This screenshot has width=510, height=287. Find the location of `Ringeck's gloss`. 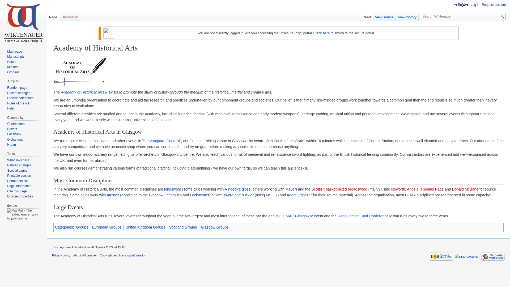

Ringeck's gloss is located at coordinates (237, 189).